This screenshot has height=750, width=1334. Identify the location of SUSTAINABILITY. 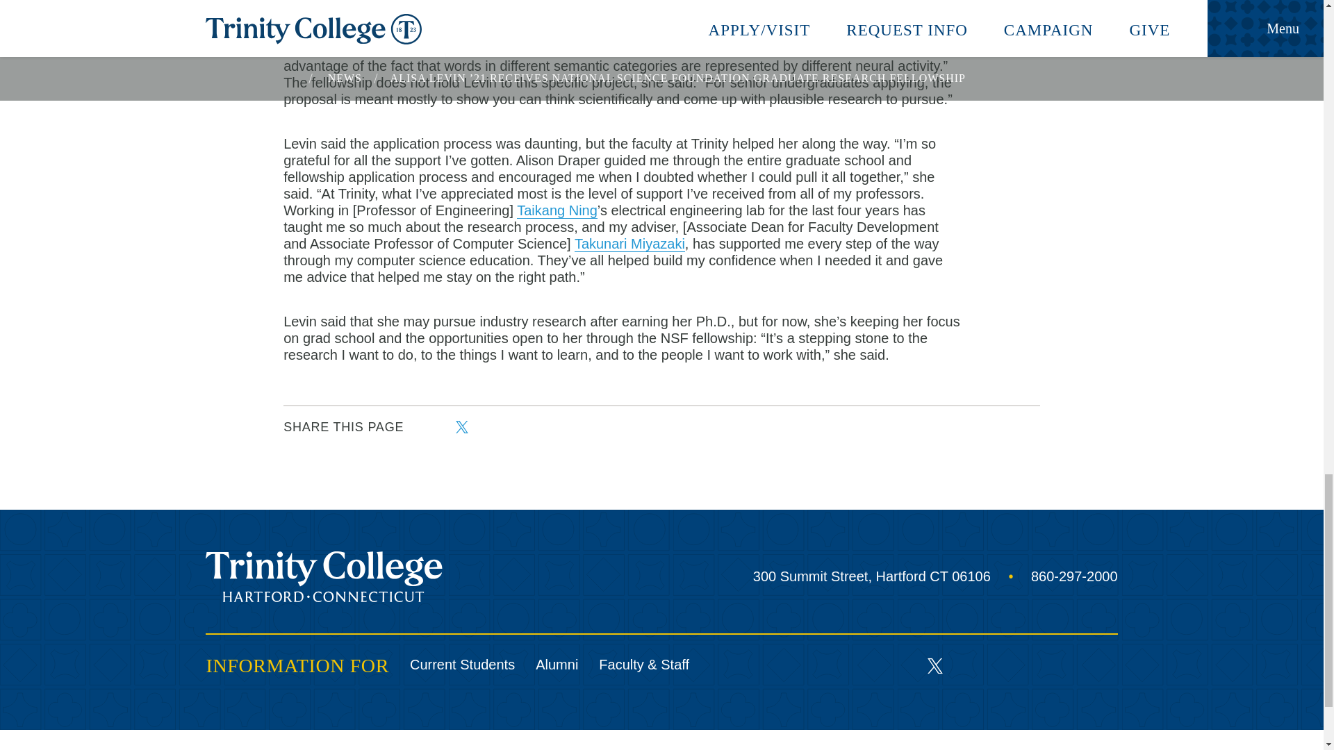
(361, 744).